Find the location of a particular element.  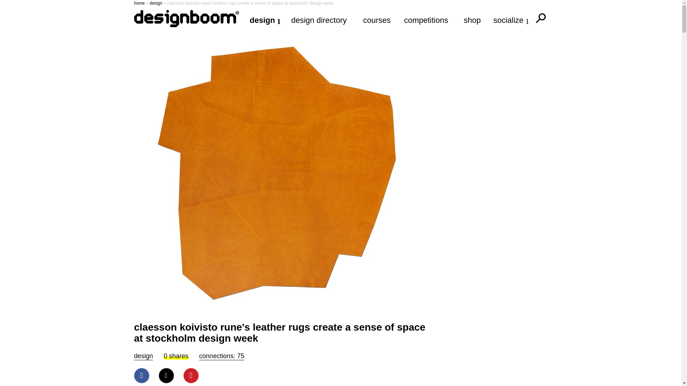

connections: 75 is located at coordinates (222, 356).